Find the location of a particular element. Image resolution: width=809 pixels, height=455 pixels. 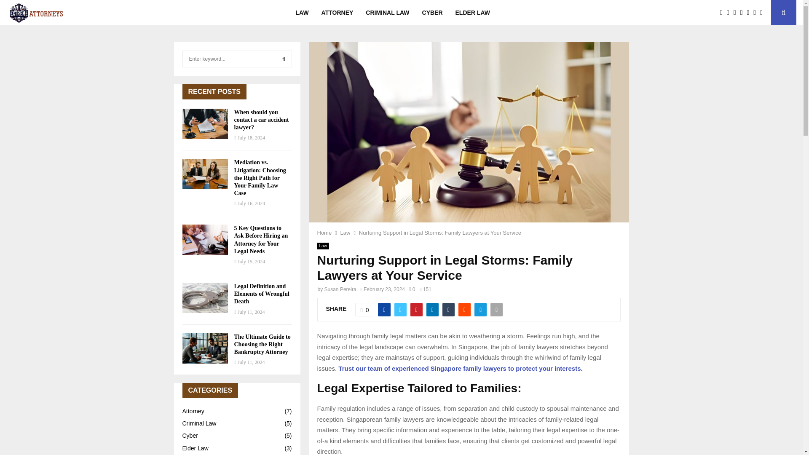

0 is located at coordinates (412, 289).